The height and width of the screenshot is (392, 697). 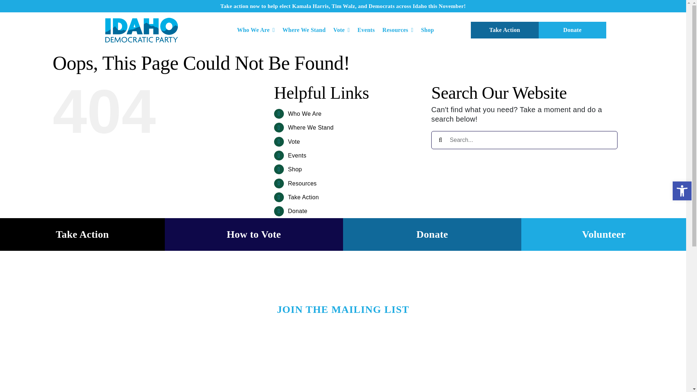 What do you see at coordinates (303, 30) in the screenshot?
I see `Where We Stand` at bounding box center [303, 30].